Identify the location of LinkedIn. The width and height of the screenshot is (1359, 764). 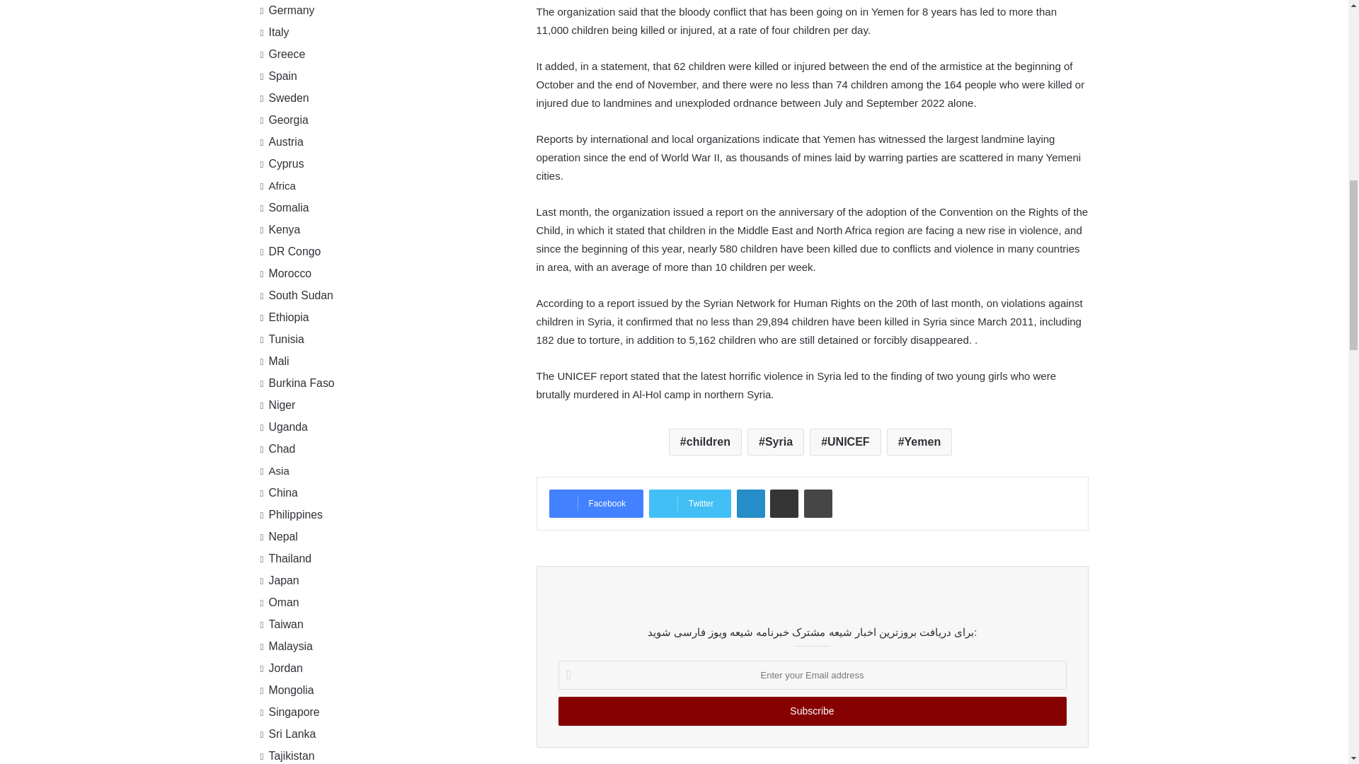
(750, 504).